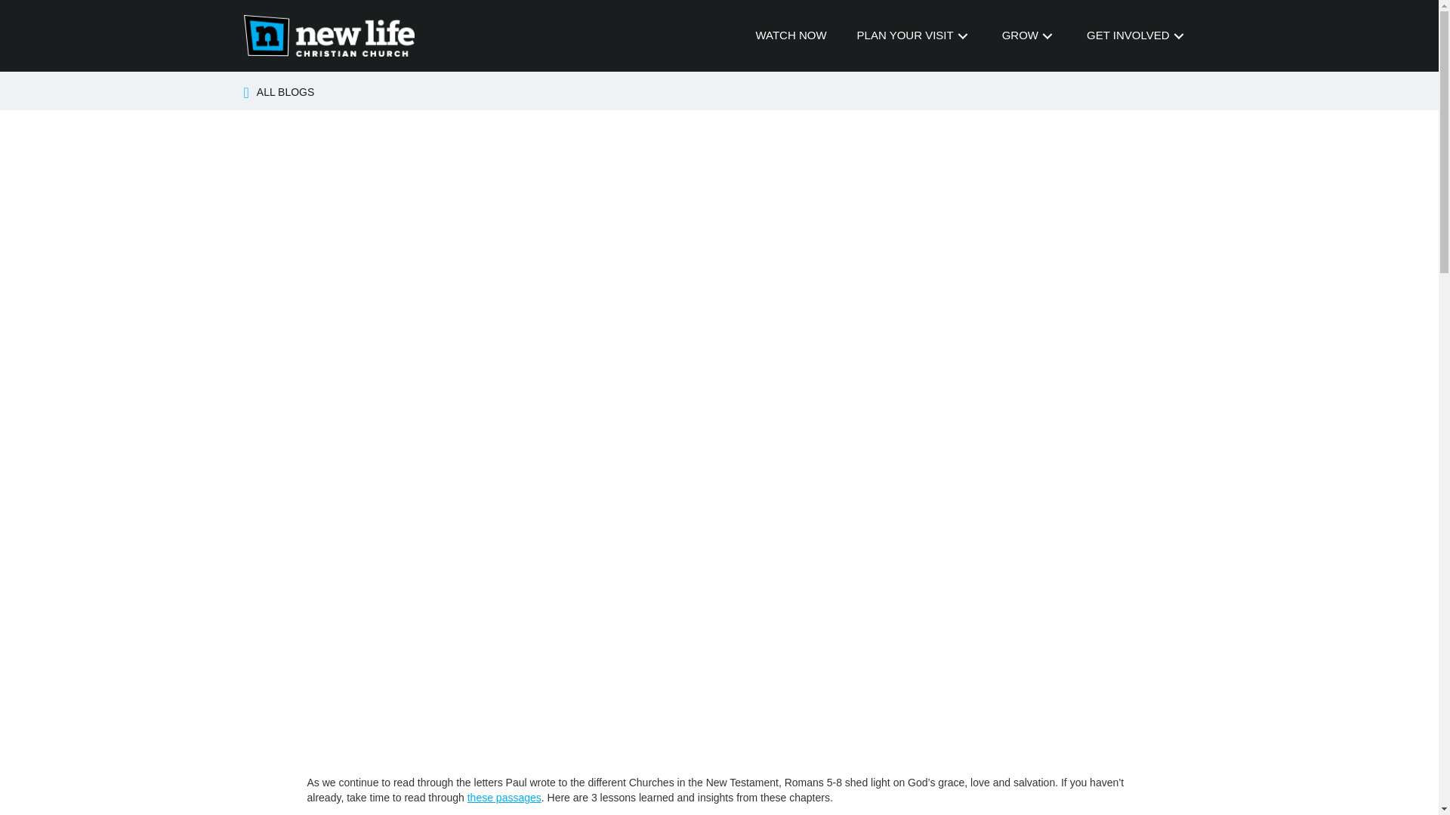  I want to click on GROW, so click(1029, 35).